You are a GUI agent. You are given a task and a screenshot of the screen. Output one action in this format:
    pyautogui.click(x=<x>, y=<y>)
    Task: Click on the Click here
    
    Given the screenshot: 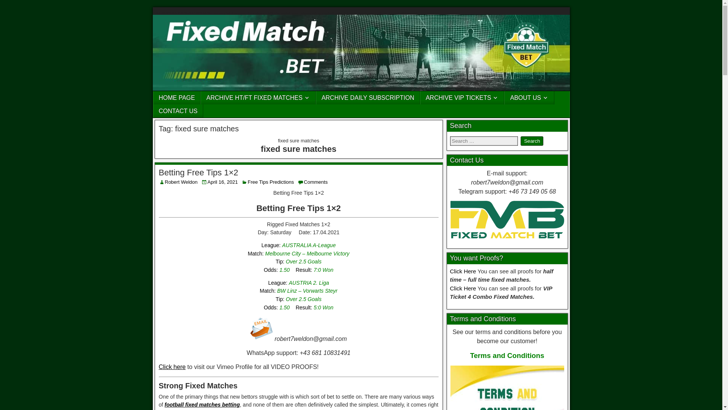 What is the action you would take?
    pyautogui.click(x=172, y=367)
    